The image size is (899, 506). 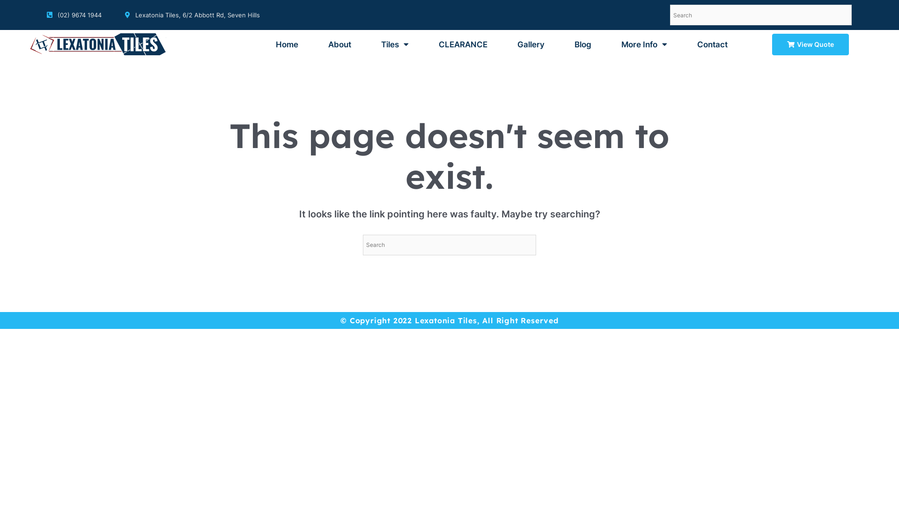 I want to click on (02) 9674 1944, so click(x=74, y=15).